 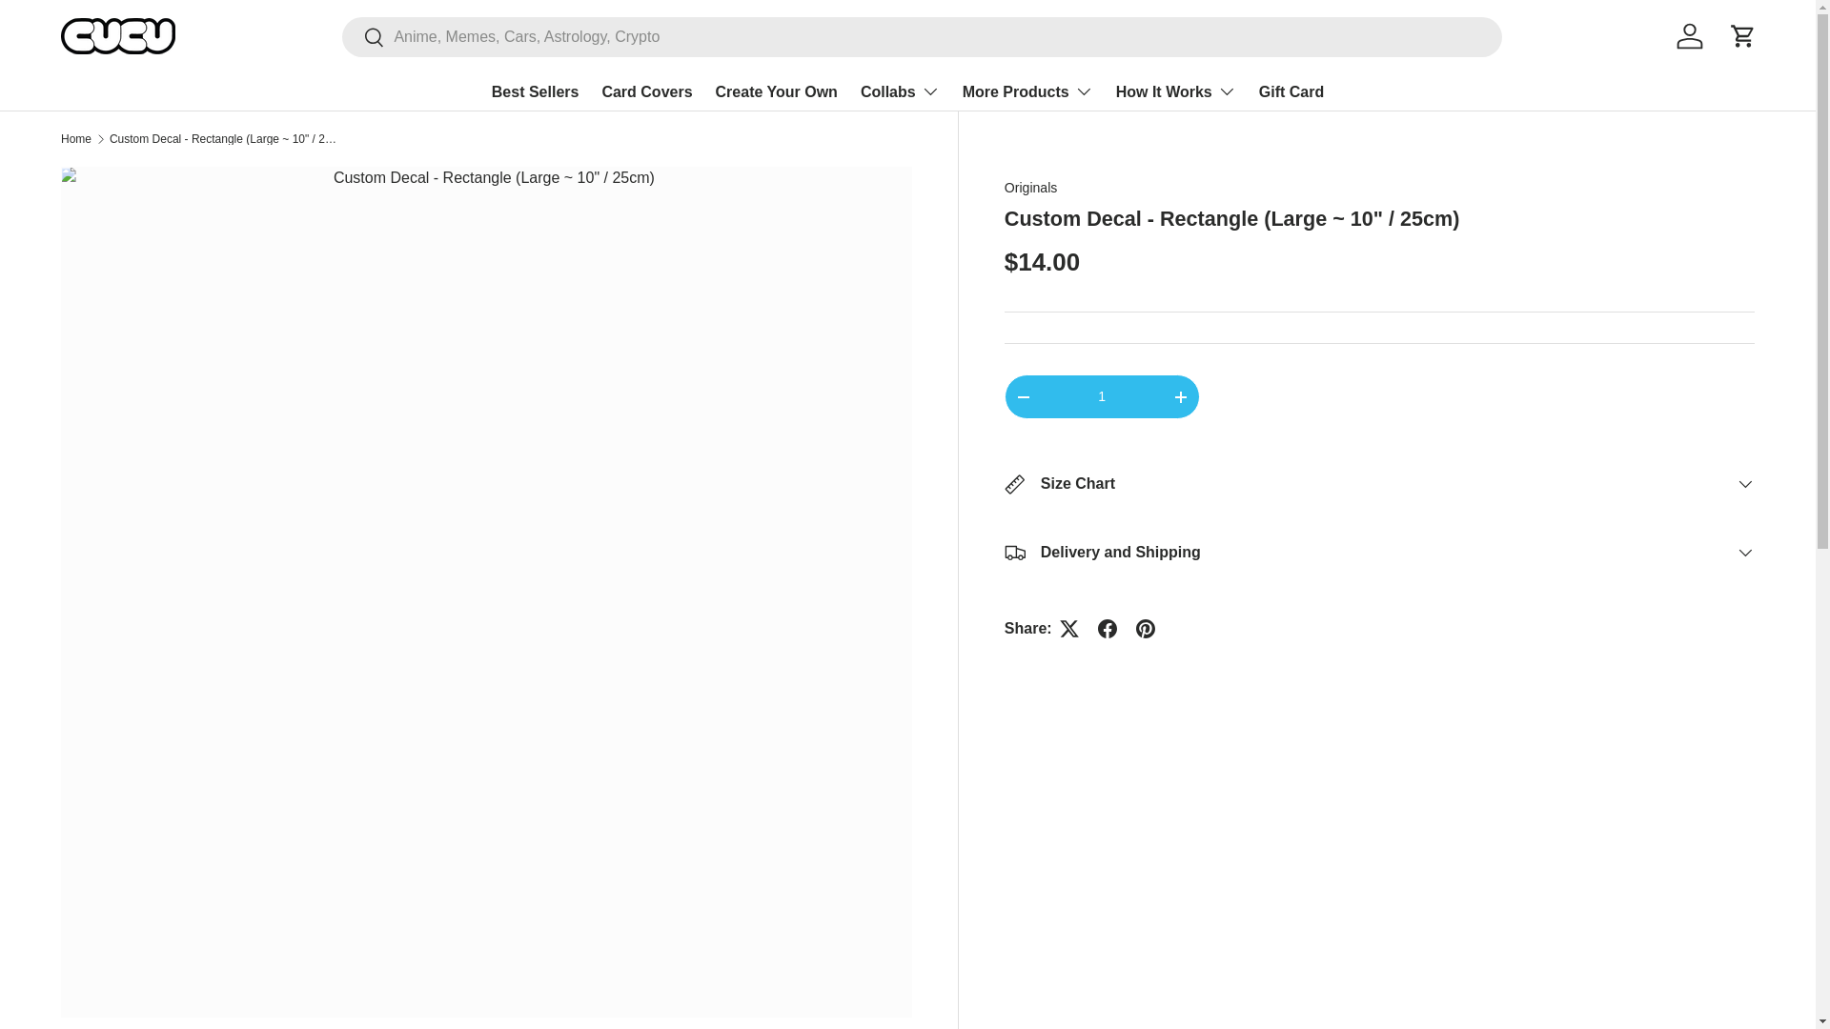 What do you see at coordinates (363, 37) in the screenshot?
I see `Search` at bounding box center [363, 37].